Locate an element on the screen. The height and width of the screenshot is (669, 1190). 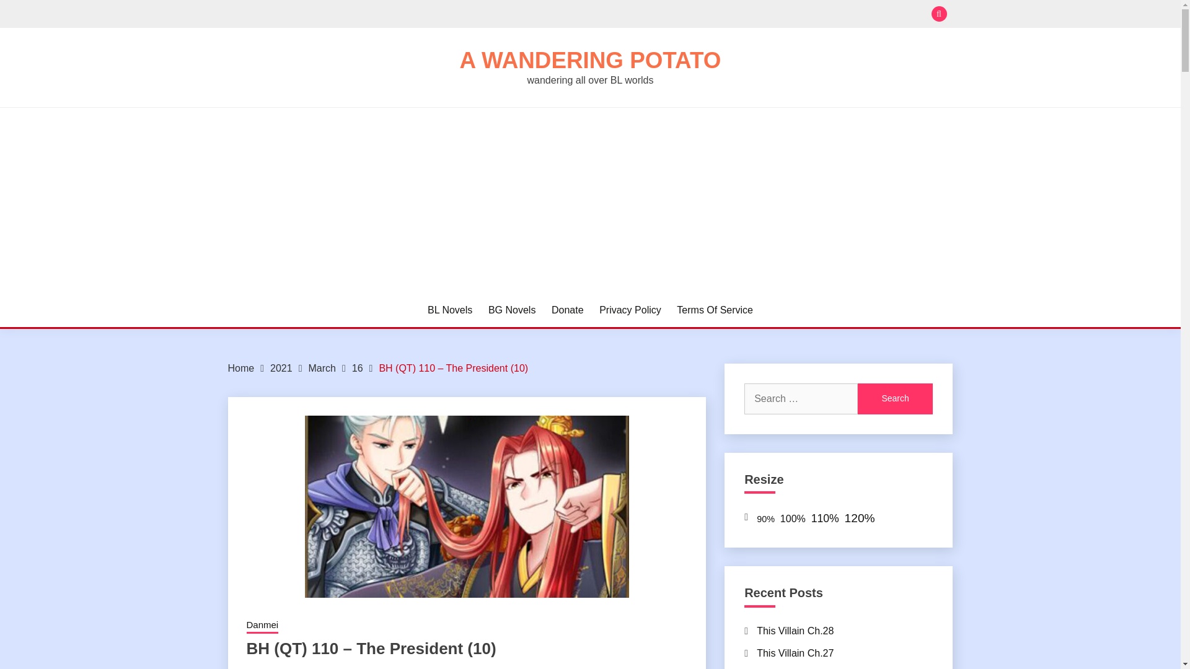
Donate is located at coordinates (568, 310).